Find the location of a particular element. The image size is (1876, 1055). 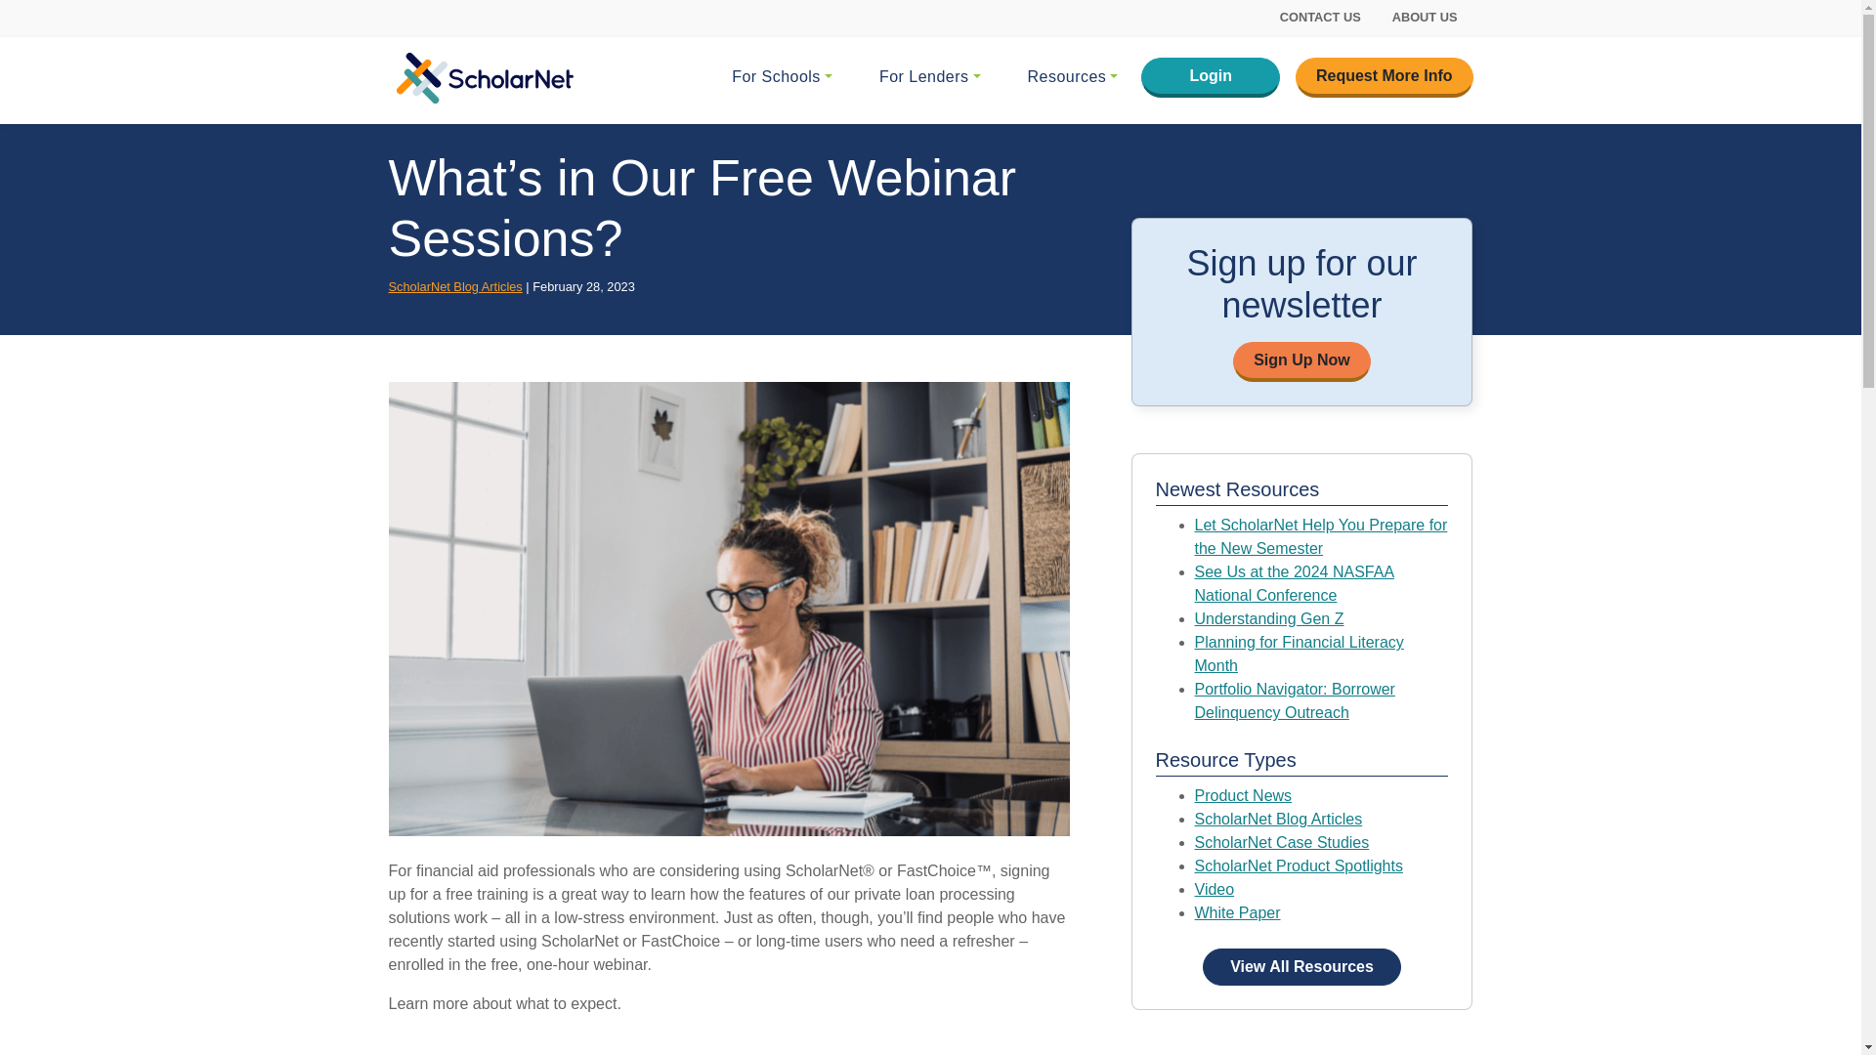

Request More Info is located at coordinates (1384, 78).